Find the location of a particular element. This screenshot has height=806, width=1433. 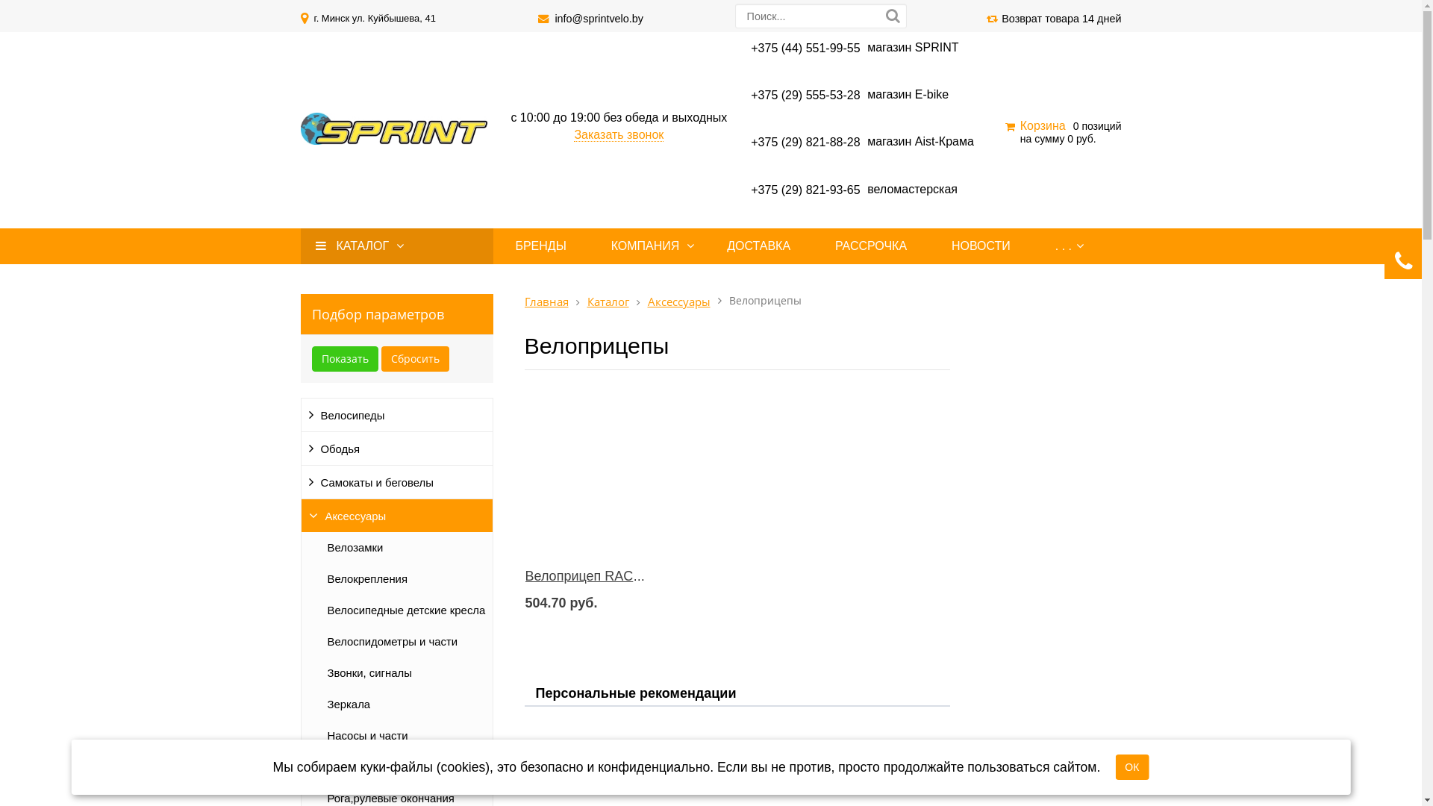

. . . is located at coordinates (1064, 246).